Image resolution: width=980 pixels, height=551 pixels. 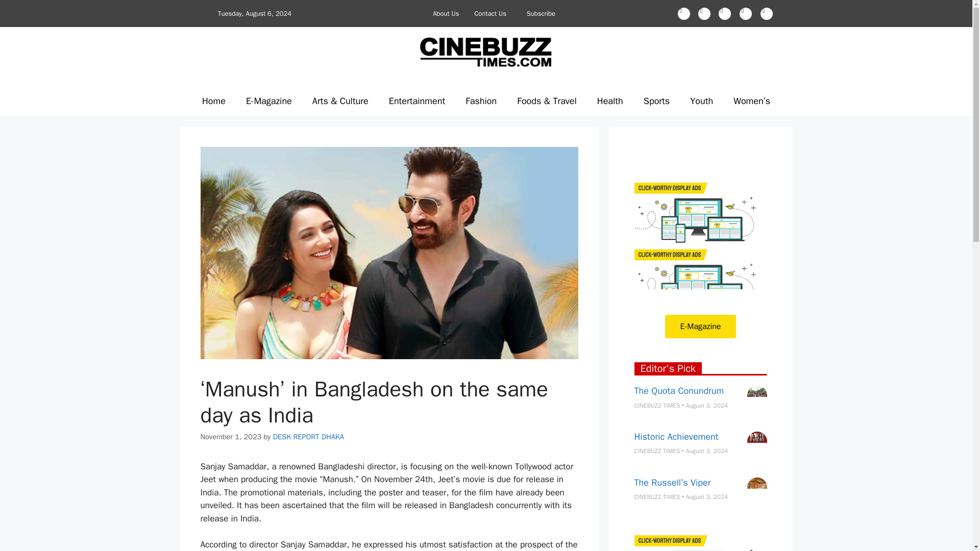 I want to click on Fashion, so click(x=481, y=101).